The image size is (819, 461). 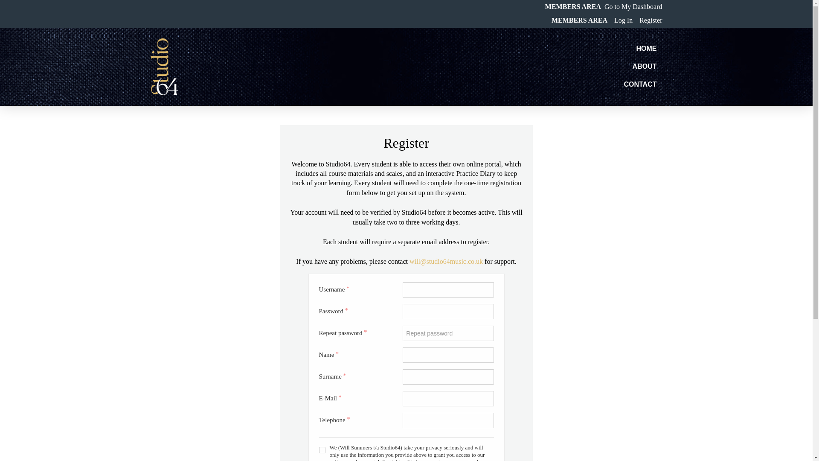 What do you see at coordinates (633, 6) in the screenshot?
I see `Go to My Dashboard` at bounding box center [633, 6].